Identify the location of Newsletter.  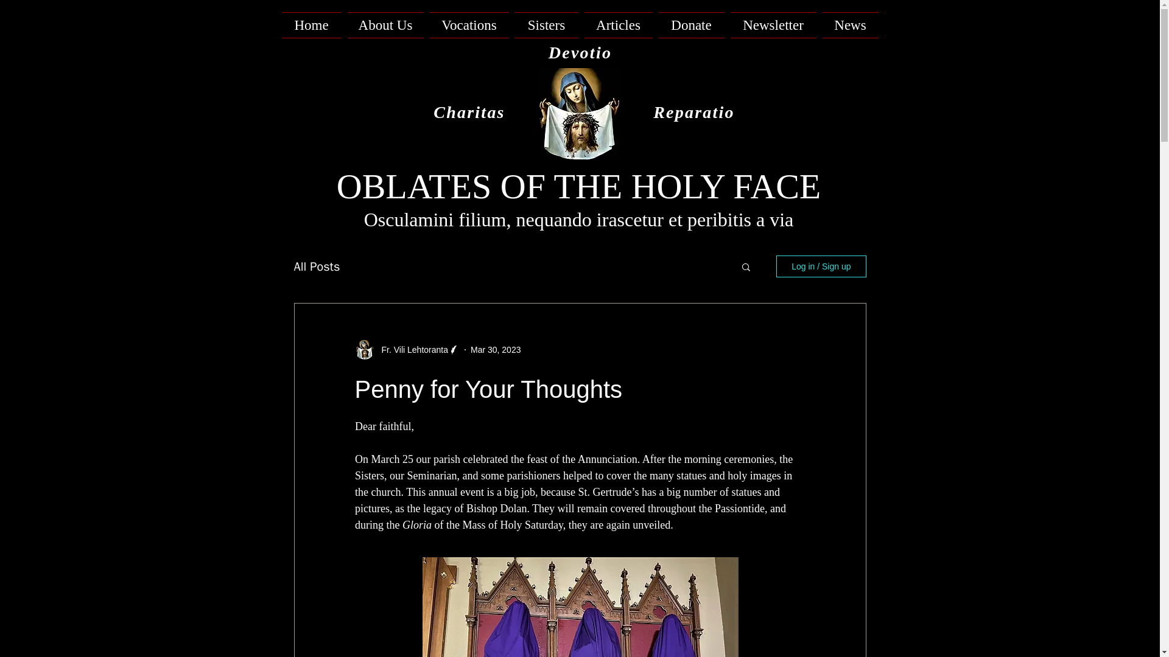
(773, 25).